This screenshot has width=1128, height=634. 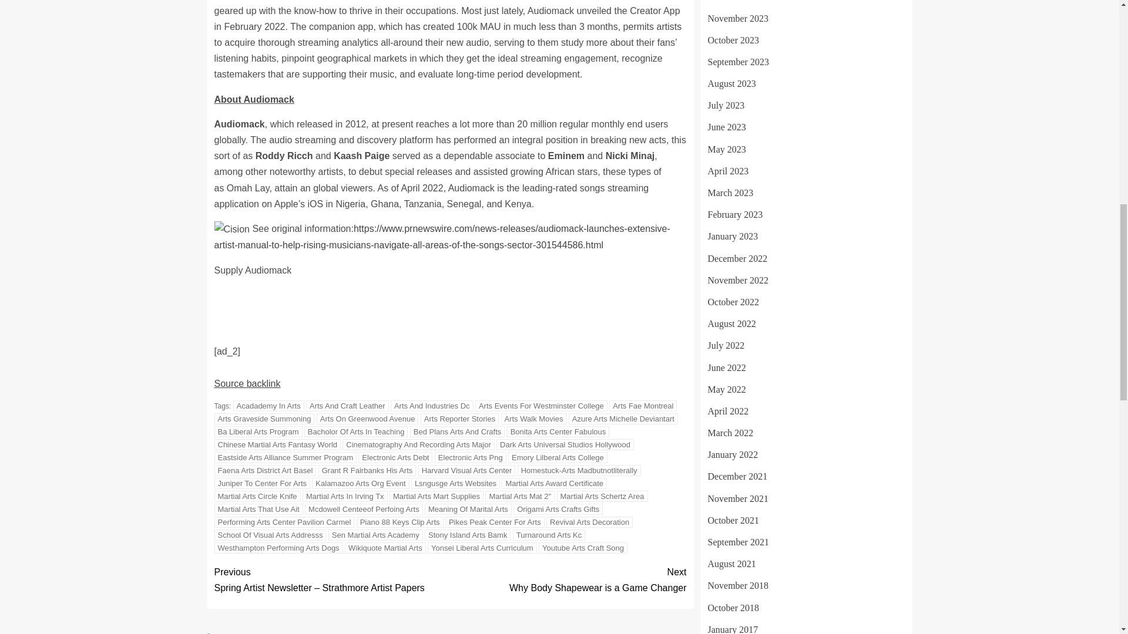 I want to click on Bed Plans Arts And Crafts, so click(x=458, y=431).